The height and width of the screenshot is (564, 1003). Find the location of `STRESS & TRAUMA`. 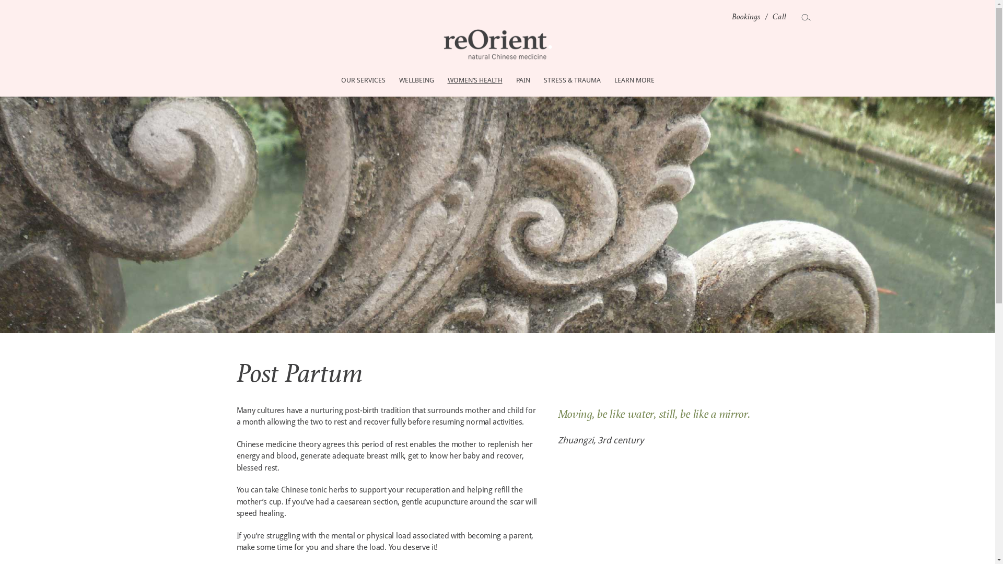

STRESS & TRAUMA is located at coordinates (573, 80).